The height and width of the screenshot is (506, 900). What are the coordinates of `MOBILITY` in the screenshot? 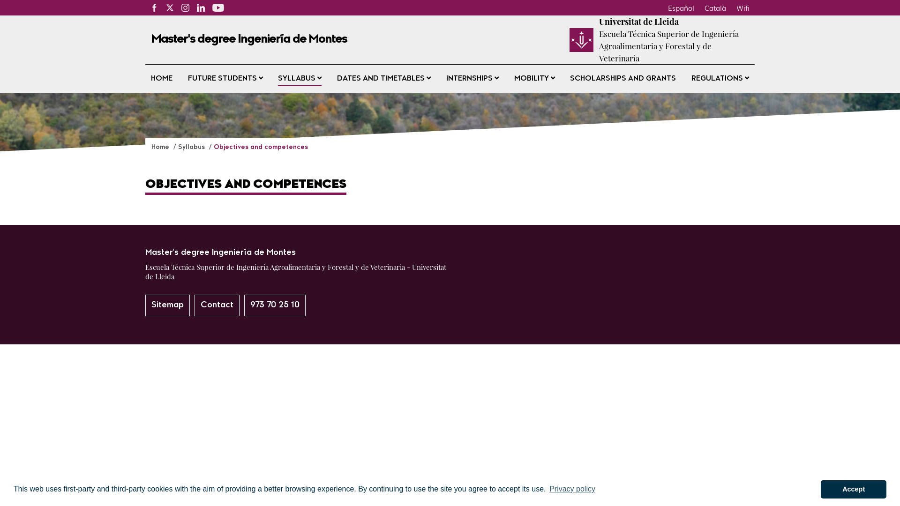 It's located at (534, 79).